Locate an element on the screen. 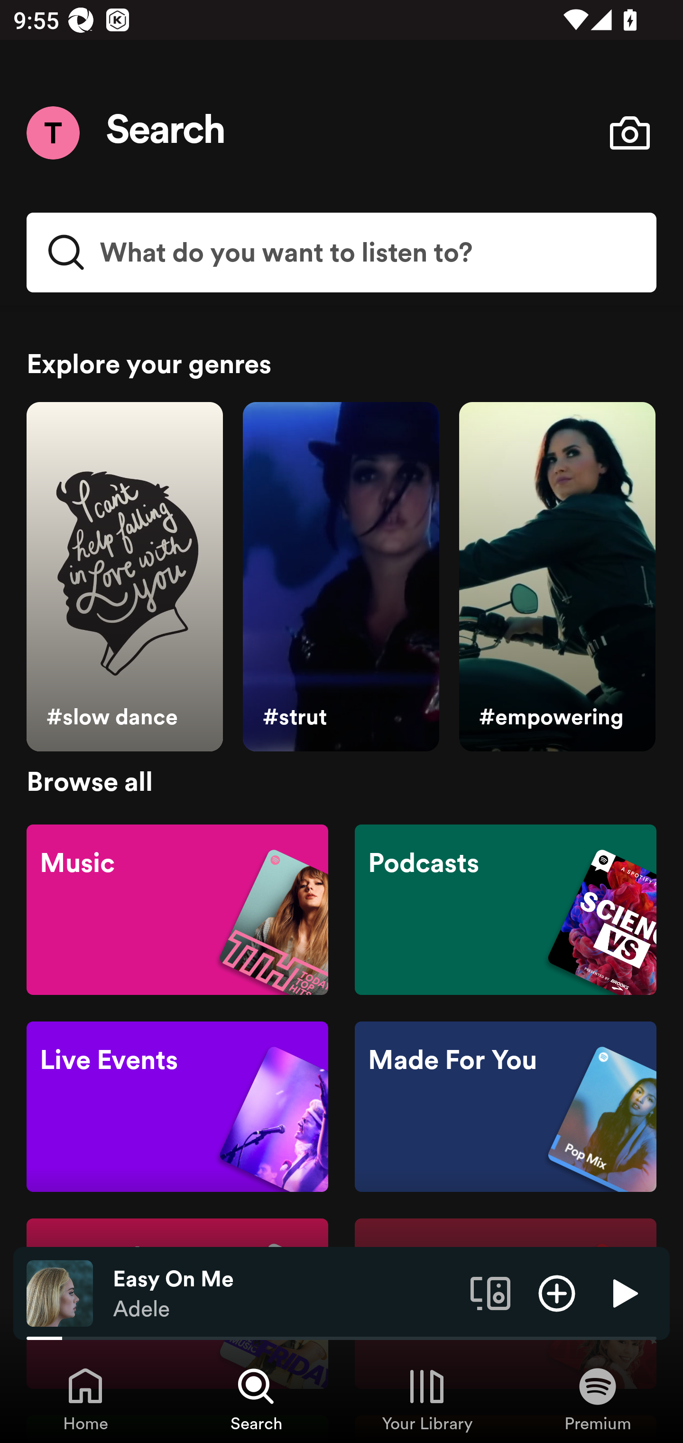  Search, Tab 2 of 4 Search Search is located at coordinates (256, 1398).